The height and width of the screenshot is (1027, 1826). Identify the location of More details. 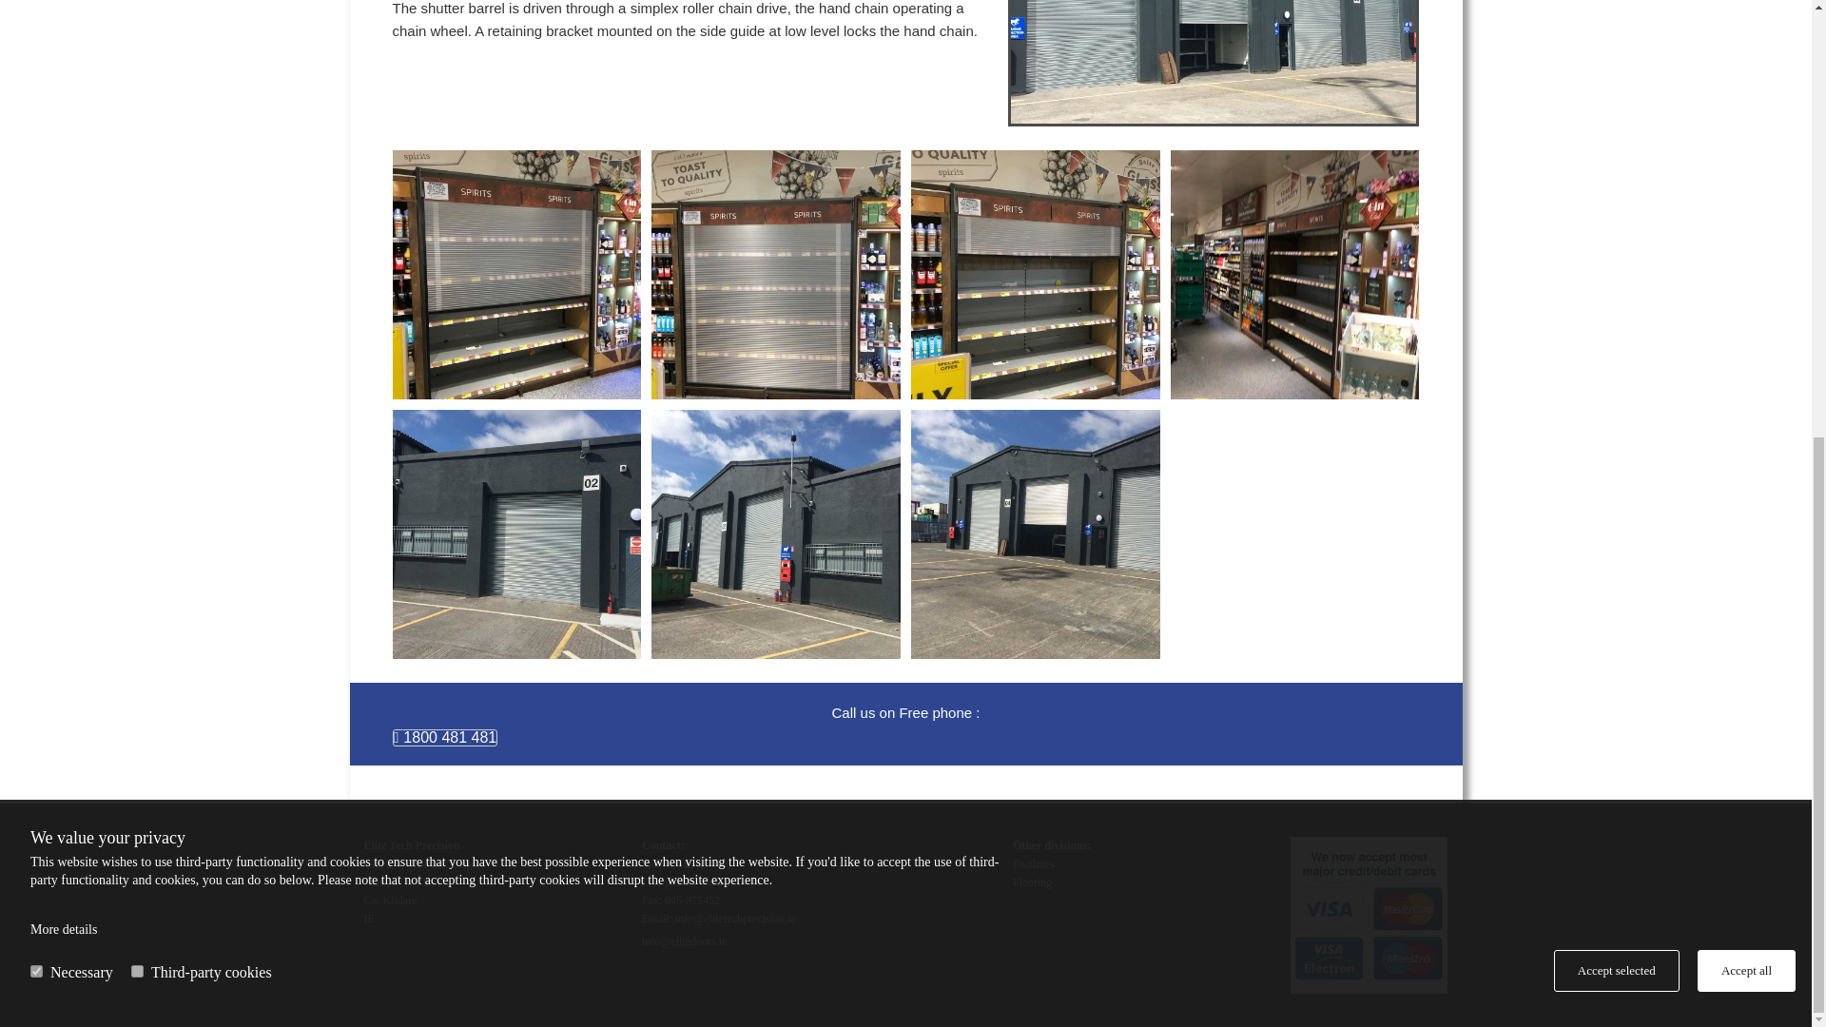
(63, 175).